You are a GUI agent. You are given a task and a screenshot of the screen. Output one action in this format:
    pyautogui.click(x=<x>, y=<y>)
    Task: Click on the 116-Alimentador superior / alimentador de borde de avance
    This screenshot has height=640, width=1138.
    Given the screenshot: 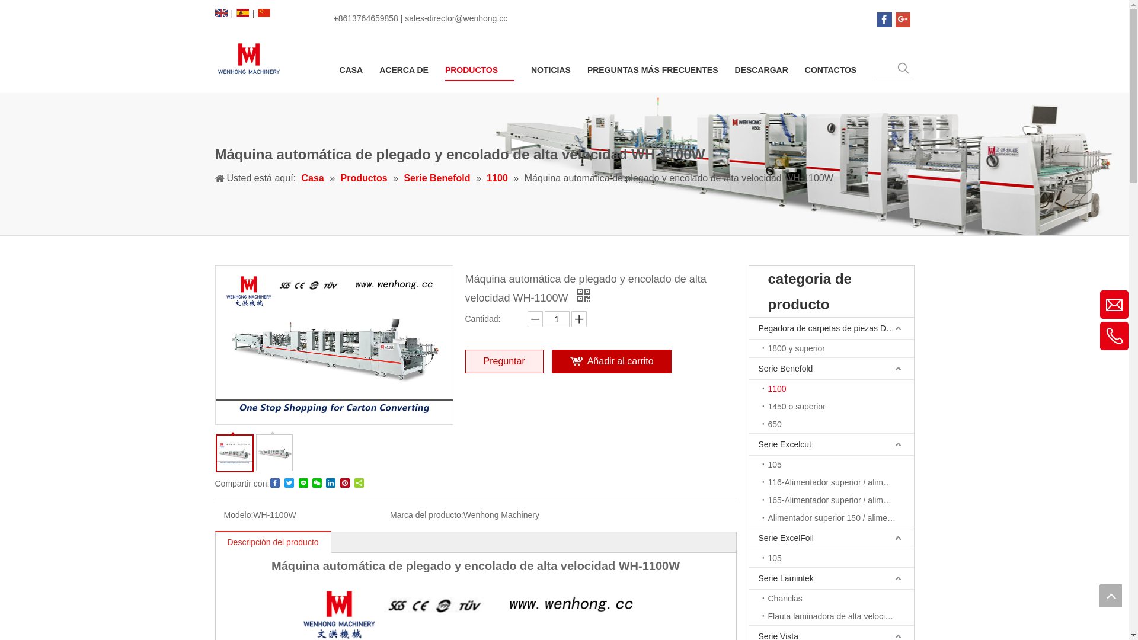 What is the action you would take?
    pyautogui.click(x=838, y=482)
    